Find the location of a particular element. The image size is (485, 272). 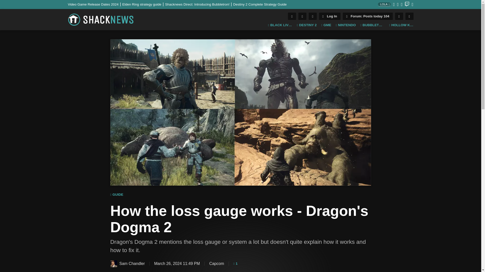

NINTENDO is located at coordinates (346, 25).